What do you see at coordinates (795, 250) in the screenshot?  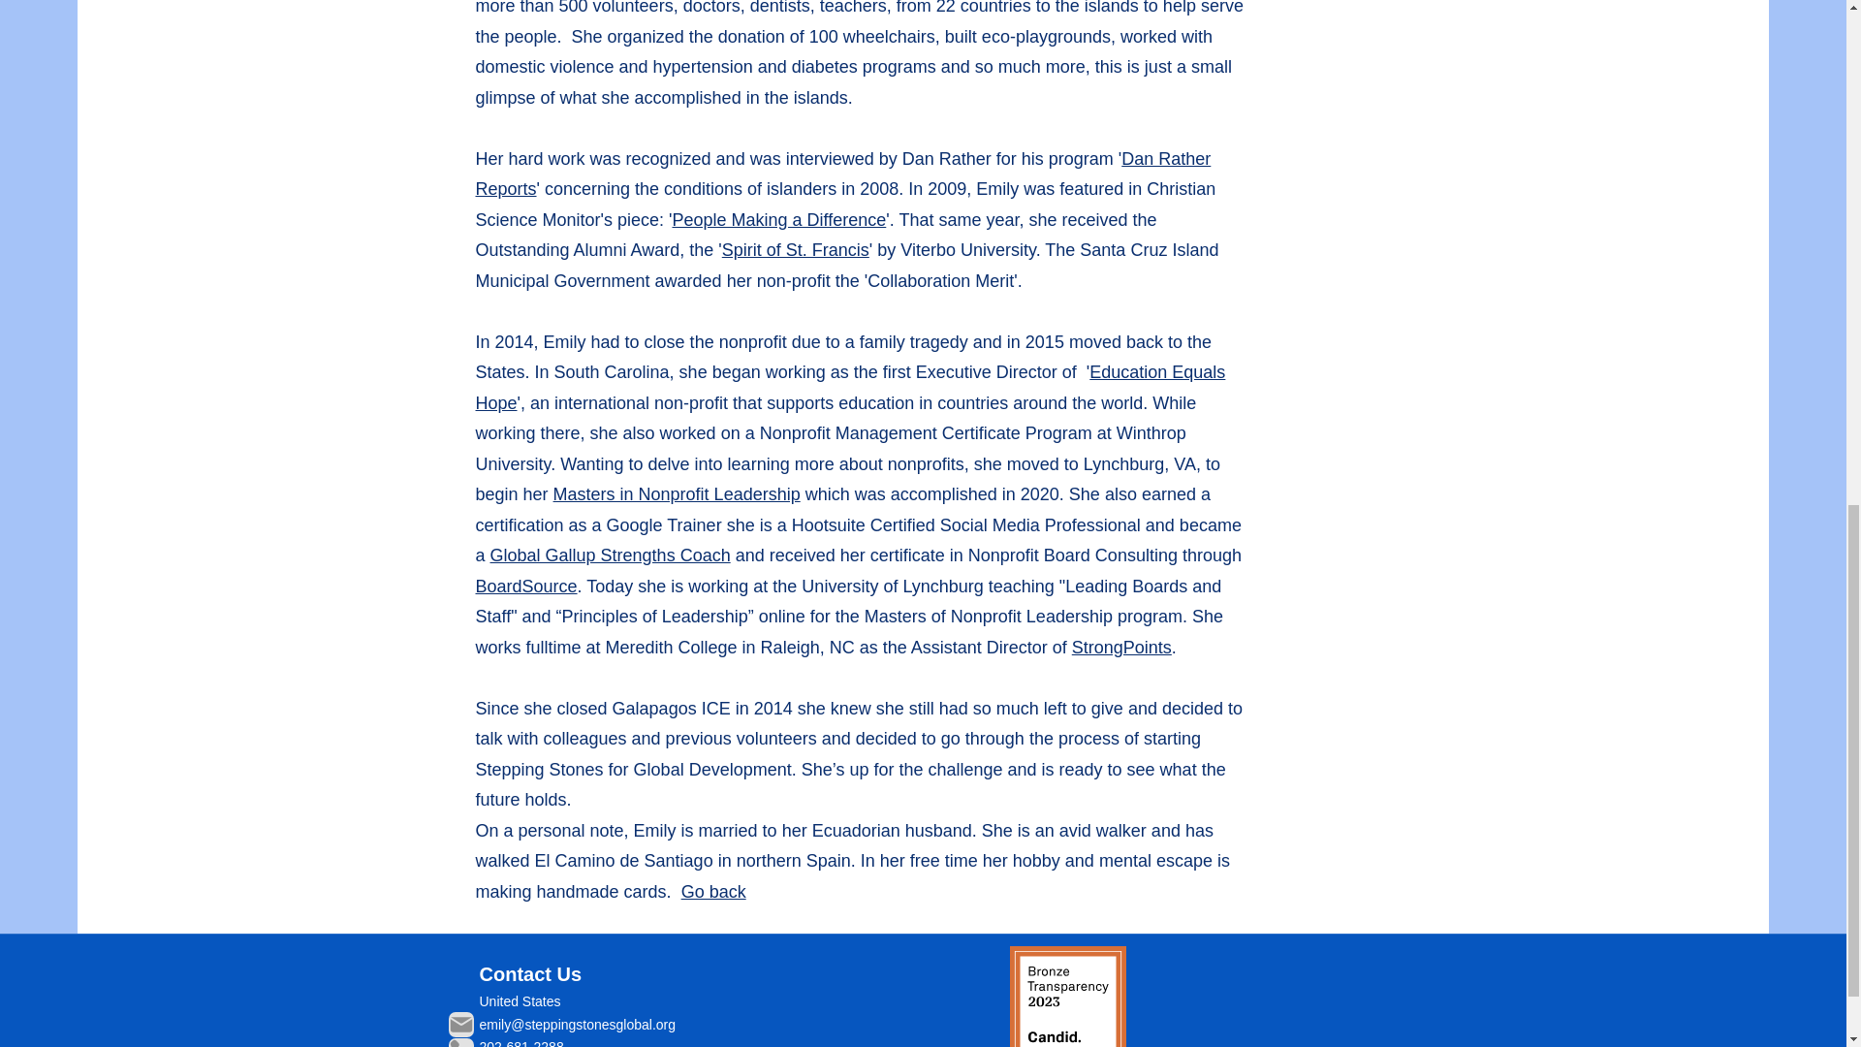 I see `Spirit of St. Francis` at bounding box center [795, 250].